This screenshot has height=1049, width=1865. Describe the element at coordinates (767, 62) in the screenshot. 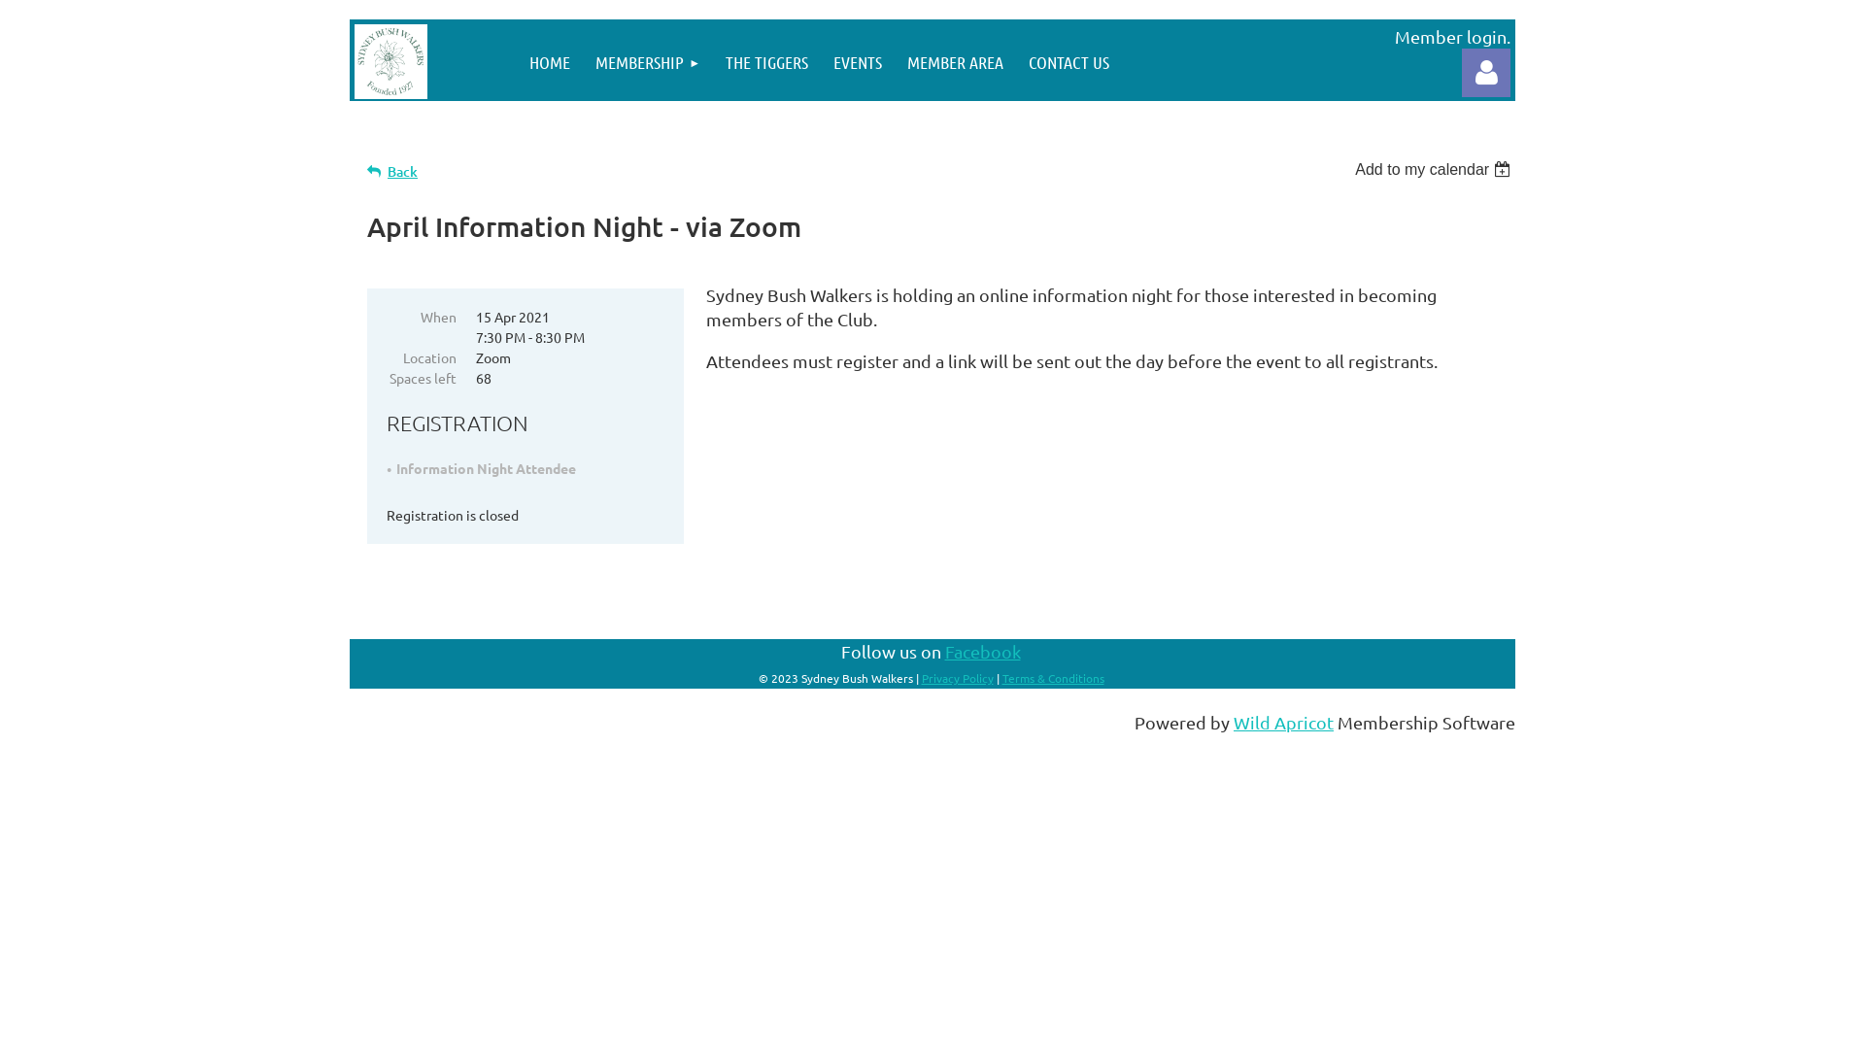

I see `THE TIGGERS` at that location.